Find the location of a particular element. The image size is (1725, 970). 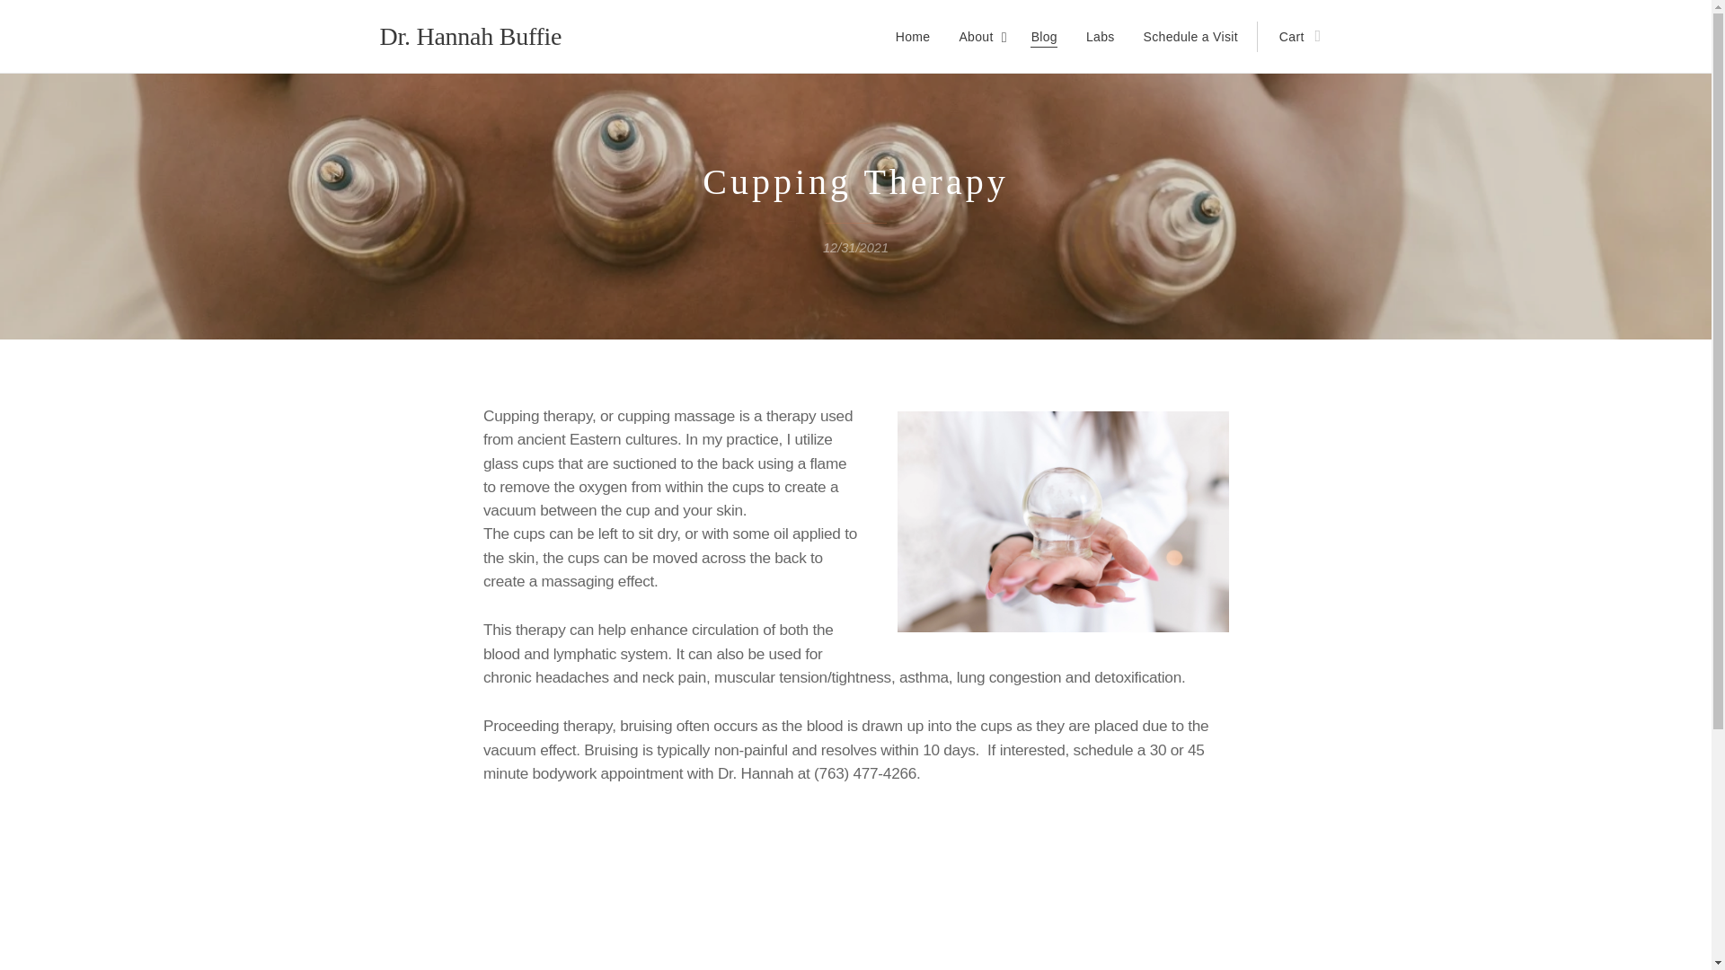

Labs is located at coordinates (1100, 36).